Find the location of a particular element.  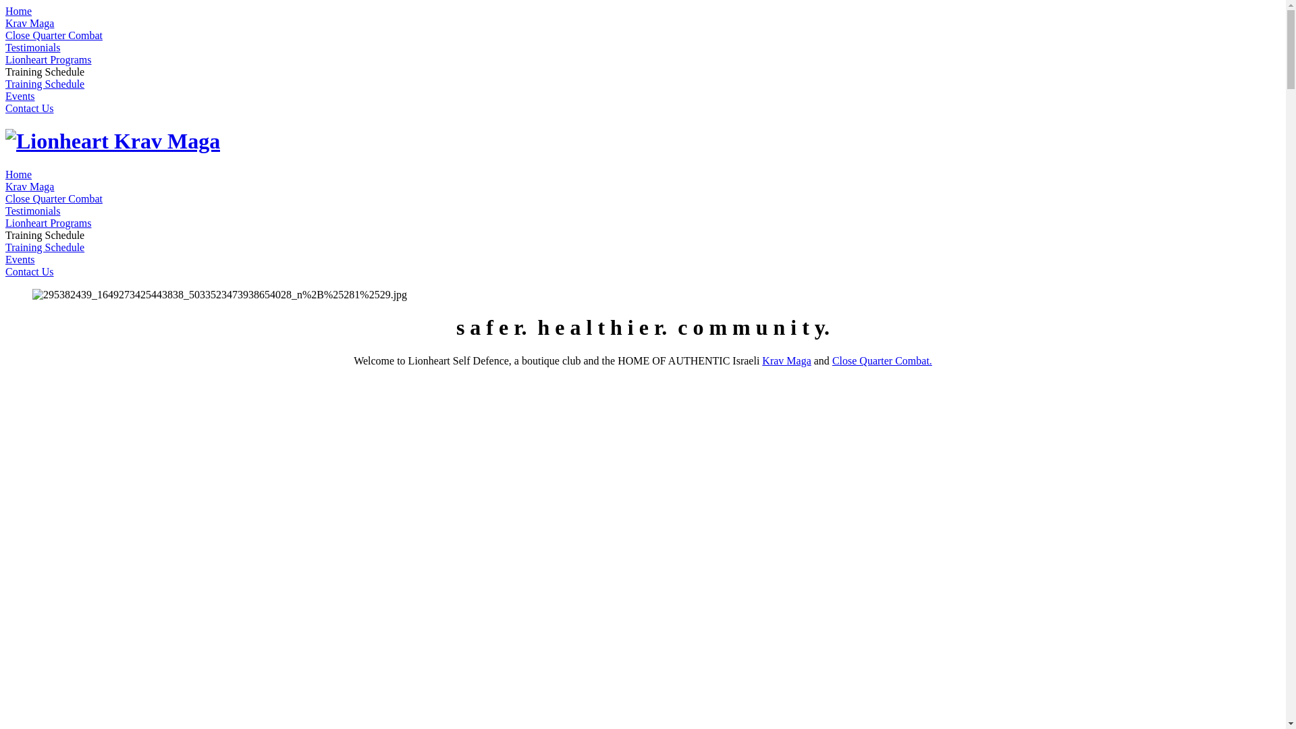

Contact Us is located at coordinates (30, 108).